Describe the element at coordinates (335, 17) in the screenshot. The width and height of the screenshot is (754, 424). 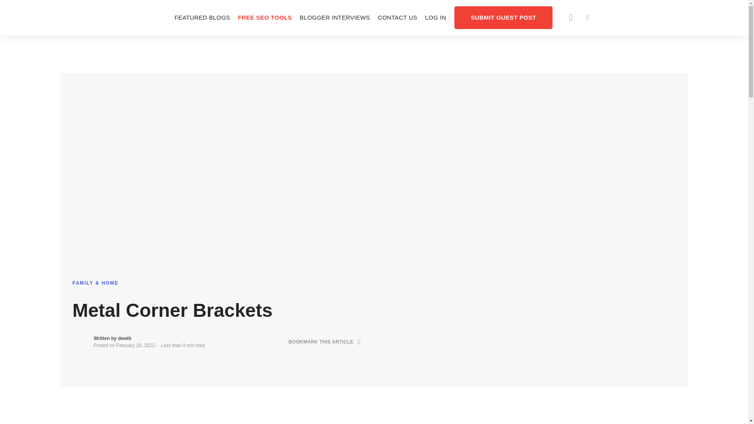
I see `BLOGGER INTERVIEWS` at that location.